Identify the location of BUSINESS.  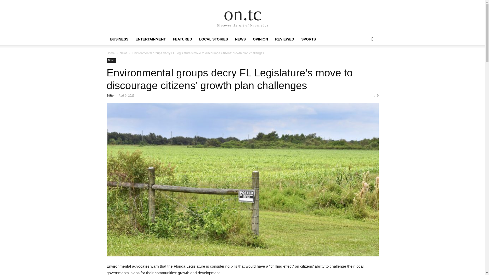
(119, 39).